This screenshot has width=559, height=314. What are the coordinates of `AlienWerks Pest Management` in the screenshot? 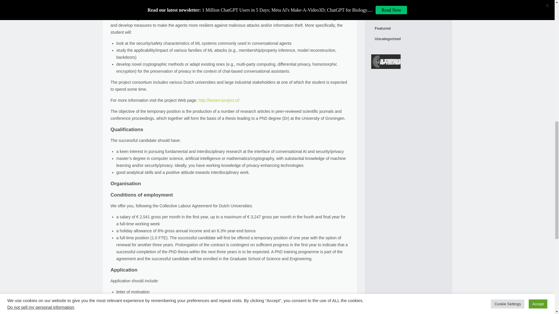 It's located at (386, 63).